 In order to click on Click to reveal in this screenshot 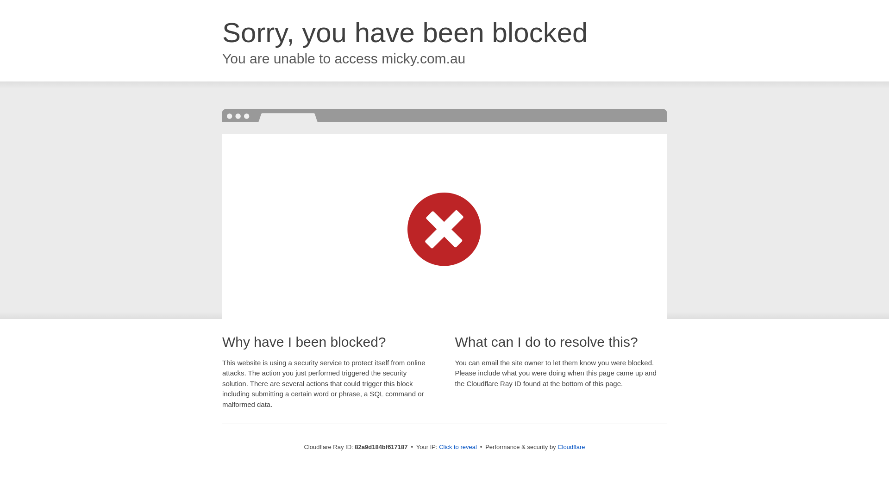, I will do `click(458, 447)`.